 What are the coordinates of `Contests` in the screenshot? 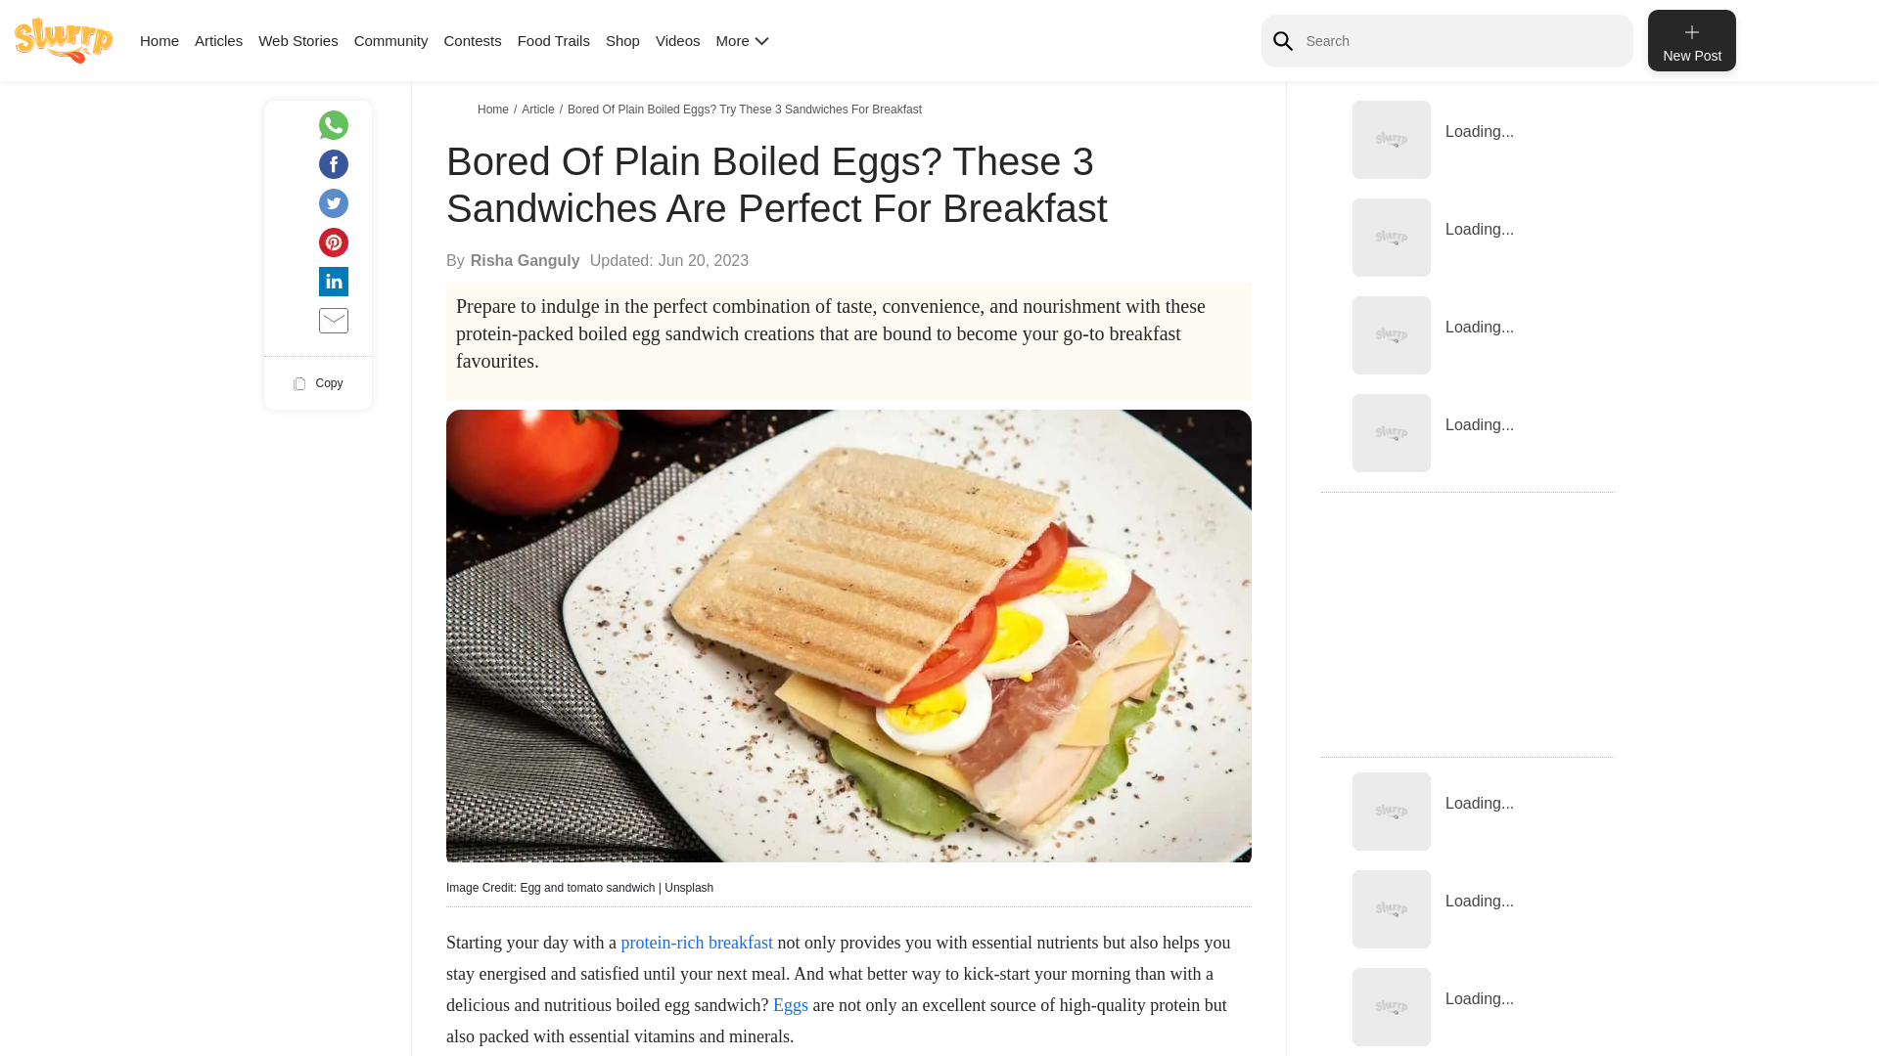 It's located at (472, 40).